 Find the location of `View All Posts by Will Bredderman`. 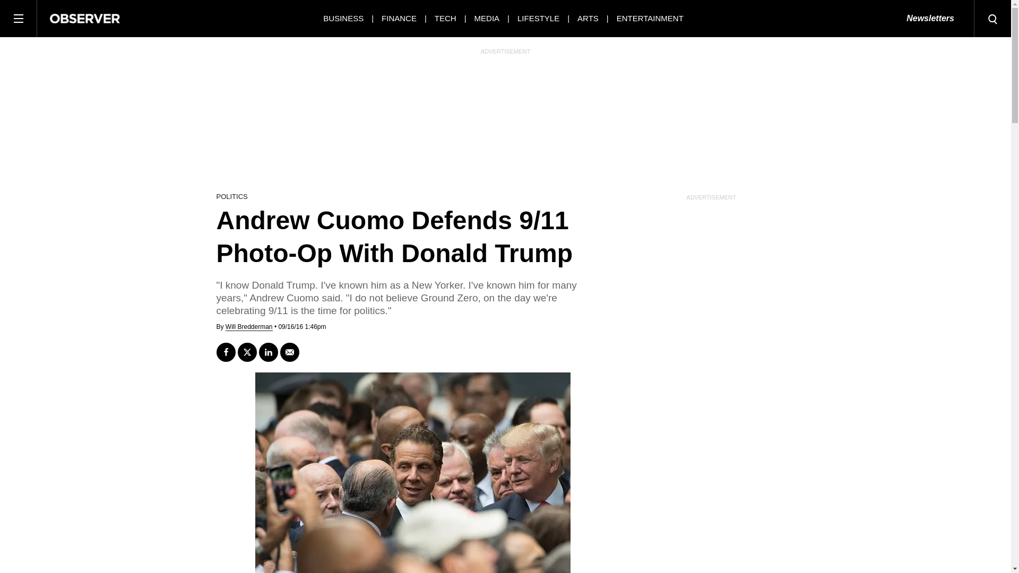

View All Posts by Will Bredderman is located at coordinates (249, 327).